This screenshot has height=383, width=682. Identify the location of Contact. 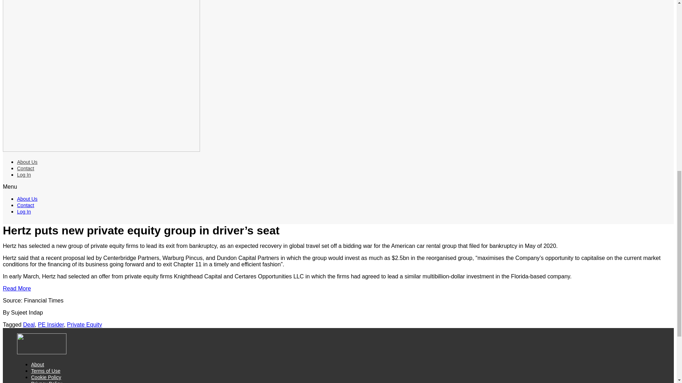
(26, 168).